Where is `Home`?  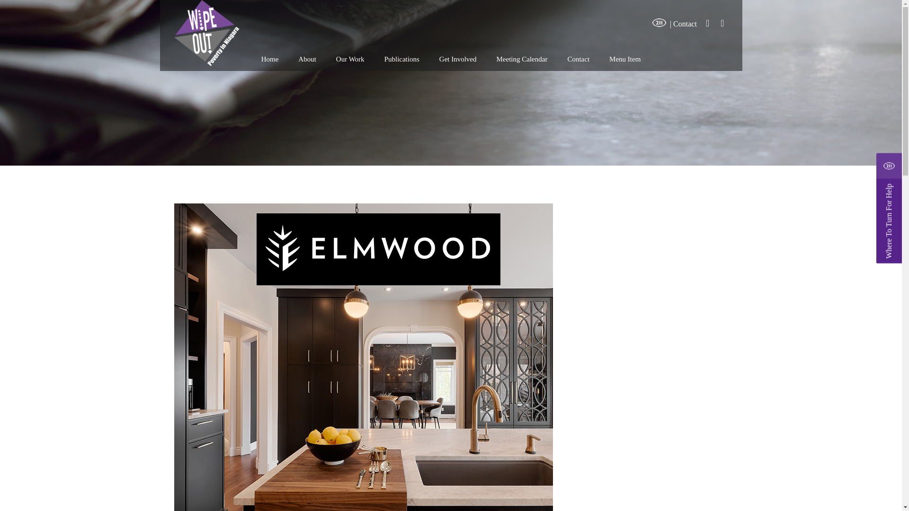 Home is located at coordinates (270, 59).